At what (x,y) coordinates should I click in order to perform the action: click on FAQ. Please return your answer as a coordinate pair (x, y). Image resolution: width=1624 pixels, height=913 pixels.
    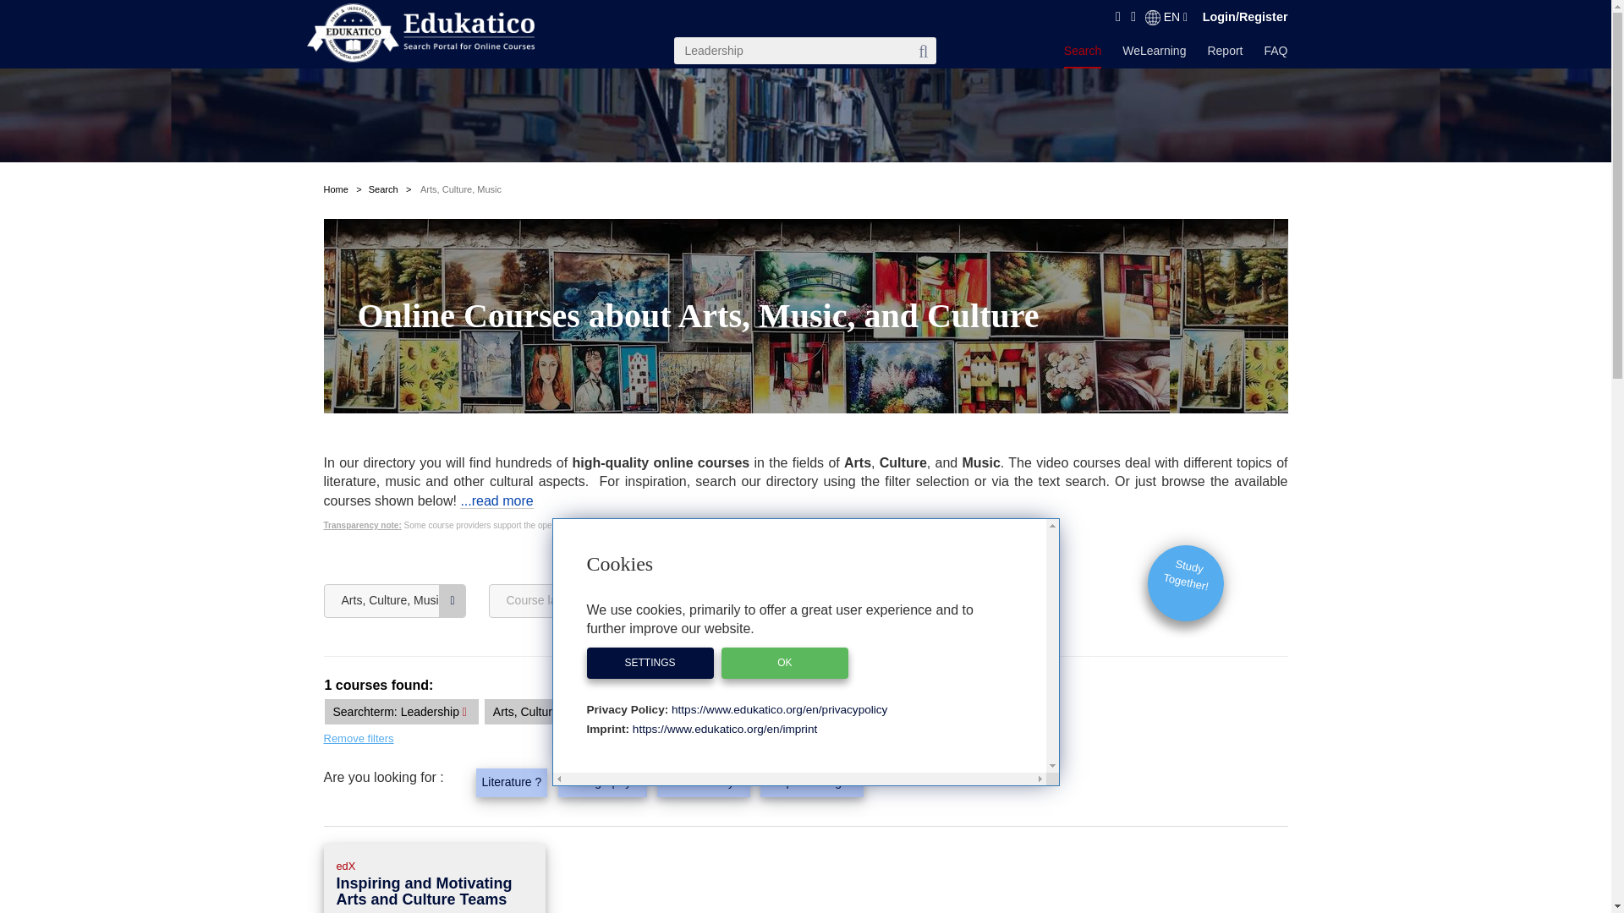
    Looking at the image, I should click on (1276, 54).